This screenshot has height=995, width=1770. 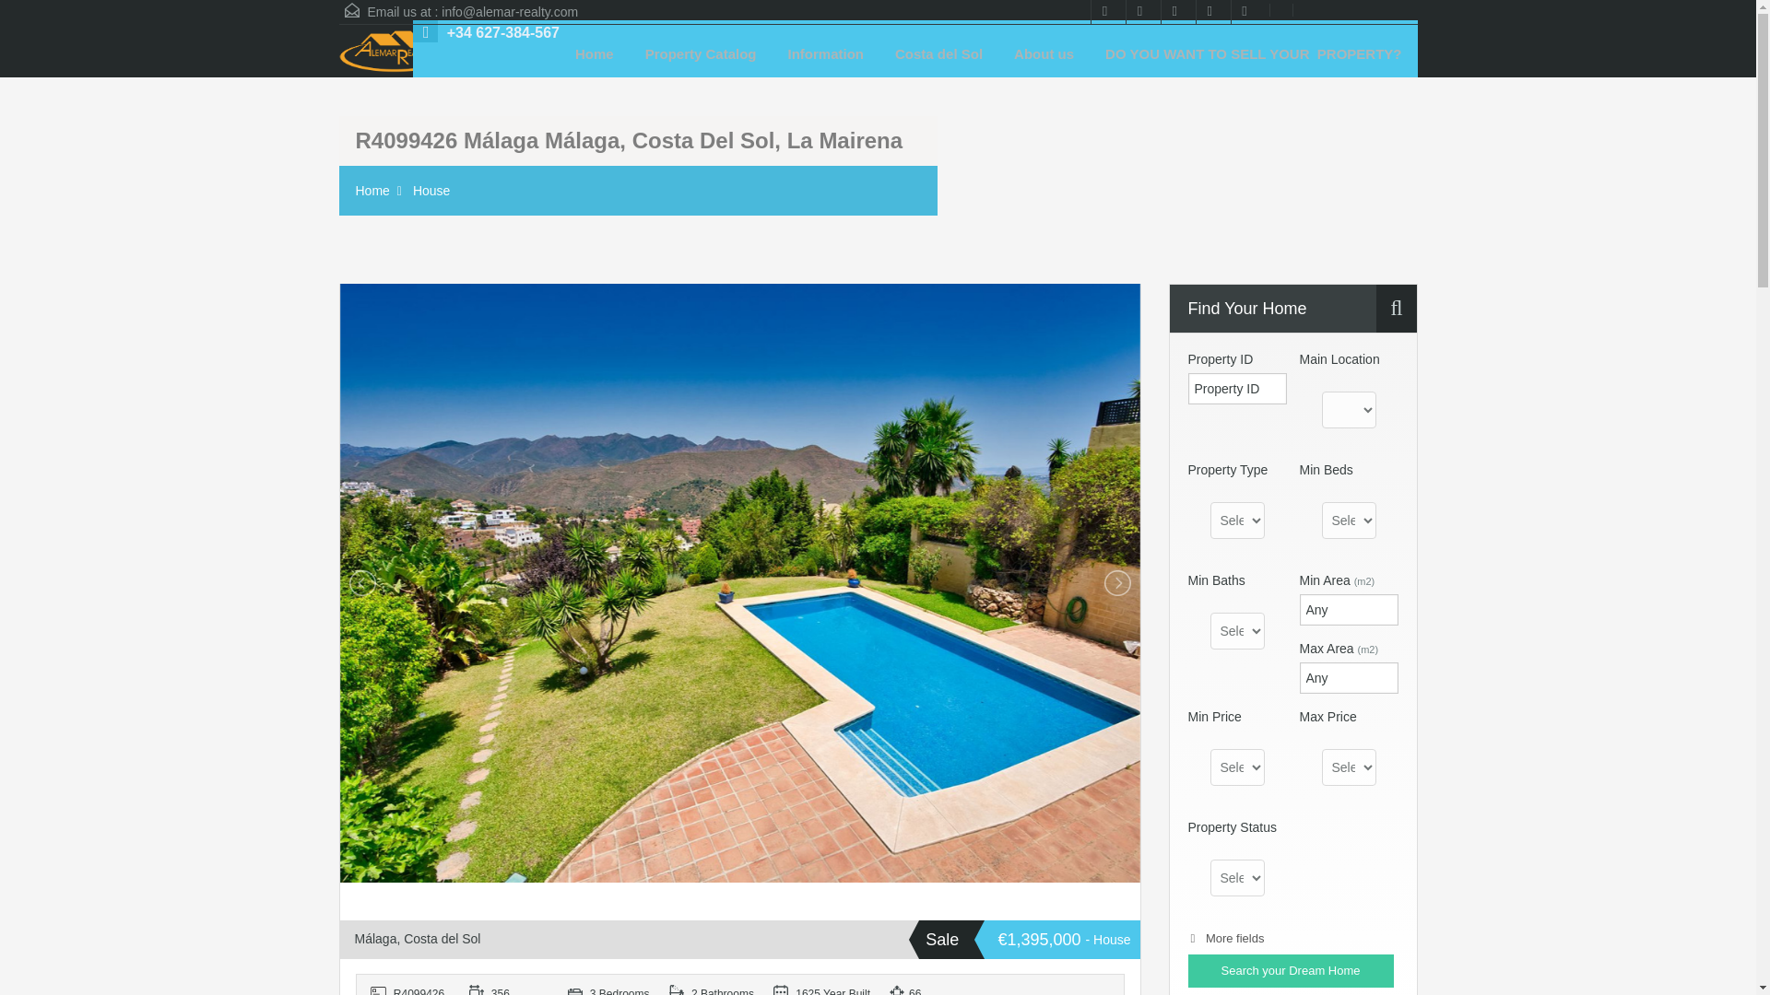 I want to click on Costa del Sol, so click(x=938, y=53).